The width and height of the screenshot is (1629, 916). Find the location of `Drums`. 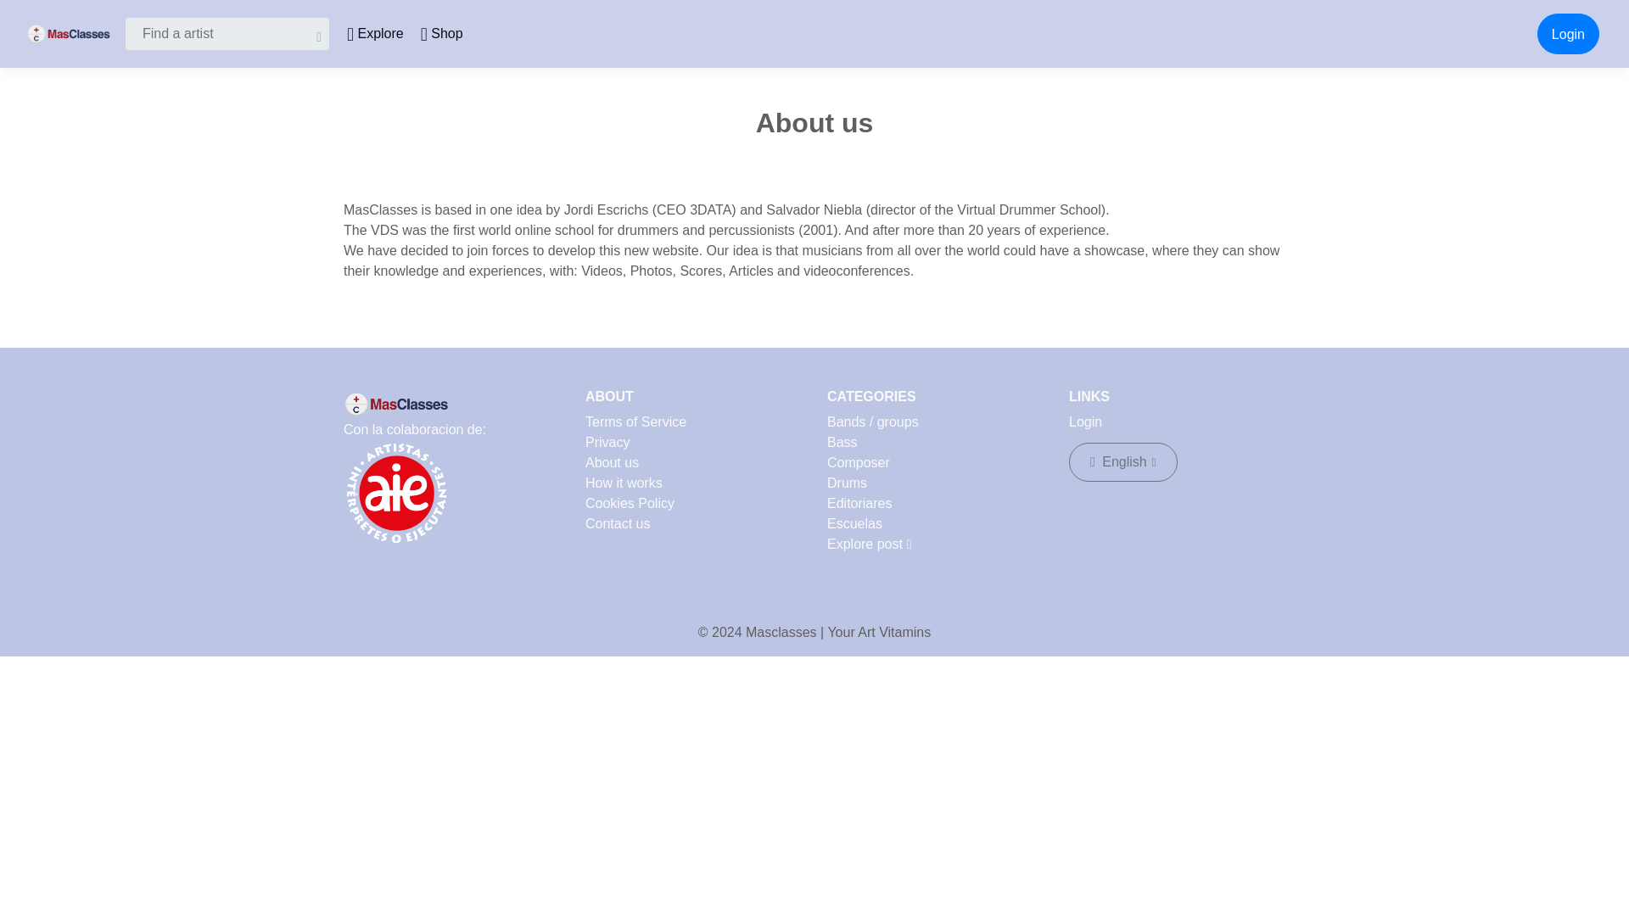

Drums is located at coordinates (847, 482).